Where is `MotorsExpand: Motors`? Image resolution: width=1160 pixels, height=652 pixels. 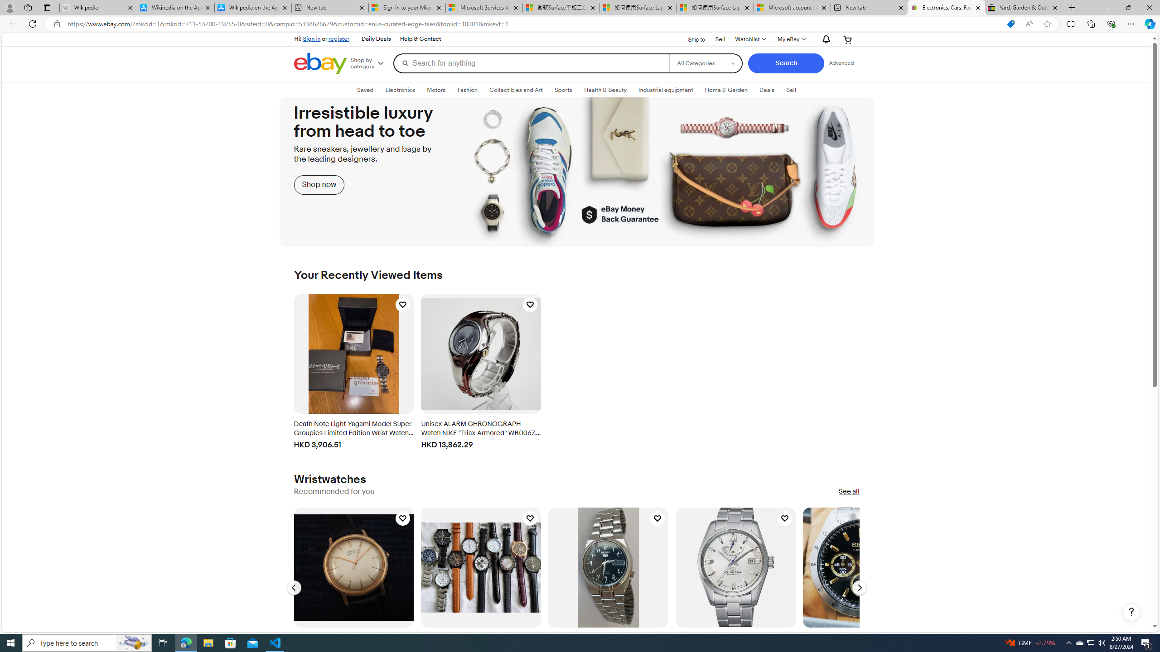
MotorsExpand: Motors is located at coordinates (436, 90).